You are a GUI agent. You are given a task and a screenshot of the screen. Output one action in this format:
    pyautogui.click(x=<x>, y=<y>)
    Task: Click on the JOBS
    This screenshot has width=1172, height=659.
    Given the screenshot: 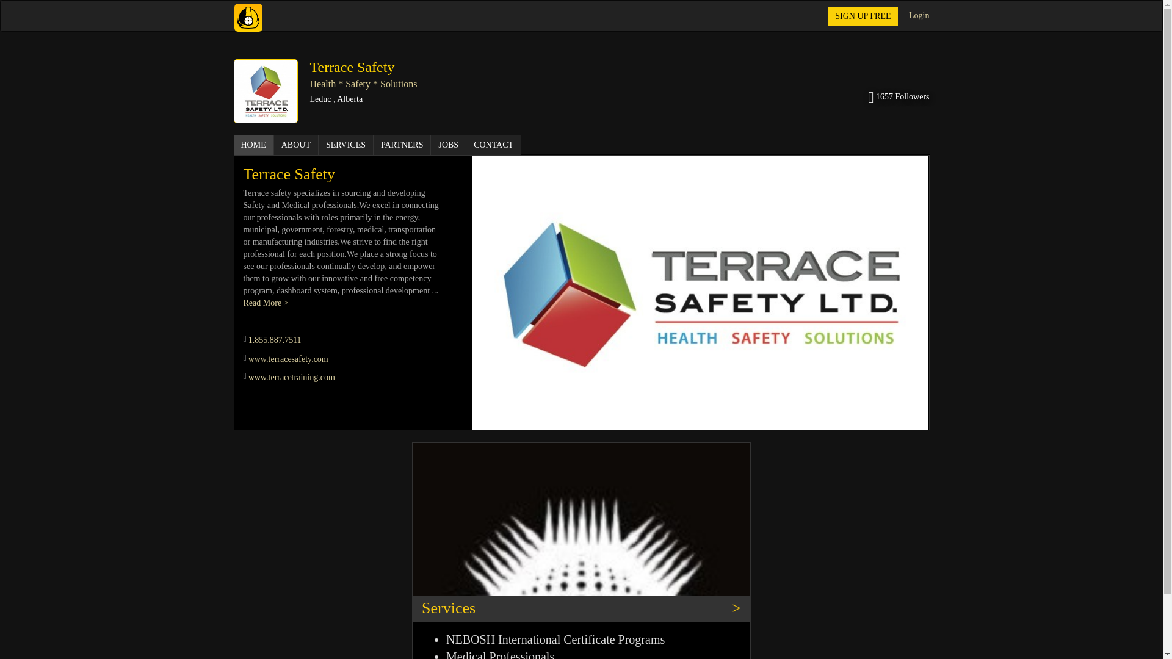 What is the action you would take?
    pyautogui.click(x=449, y=145)
    